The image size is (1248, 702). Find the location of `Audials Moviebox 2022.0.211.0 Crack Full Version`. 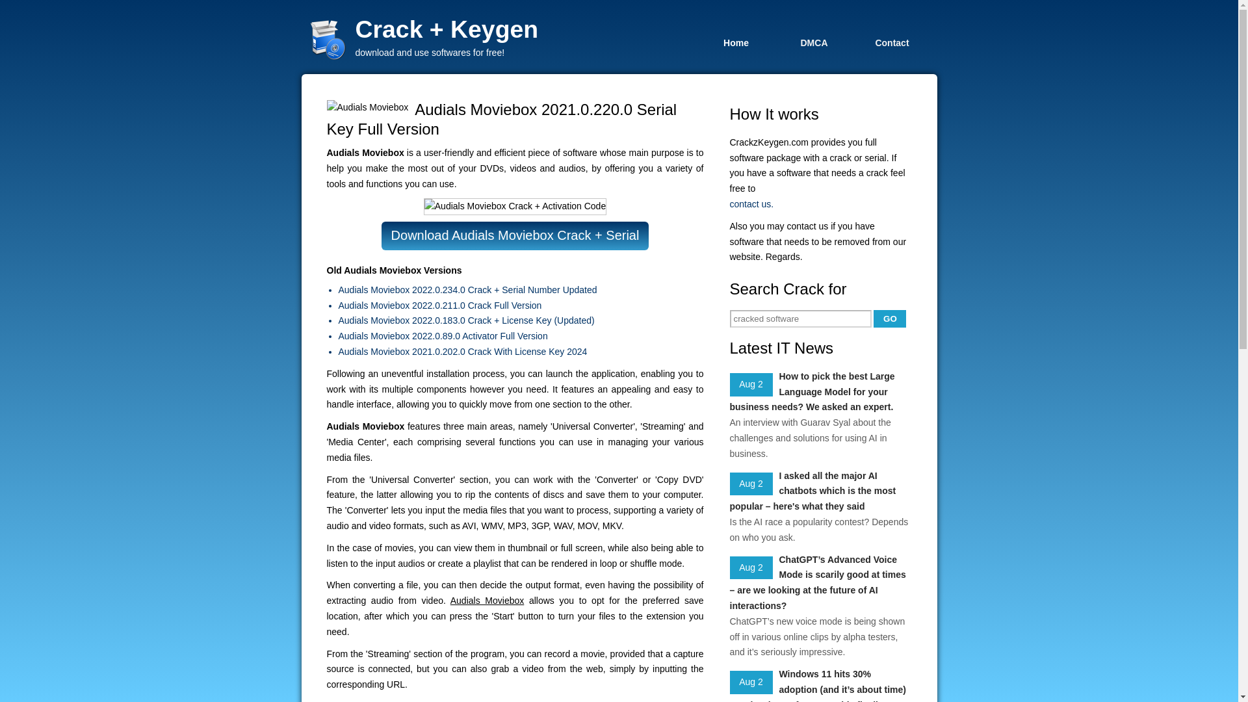

Audials Moviebox 2022.0.211.0 Crack Full Version is located at coordinates (521, 305).